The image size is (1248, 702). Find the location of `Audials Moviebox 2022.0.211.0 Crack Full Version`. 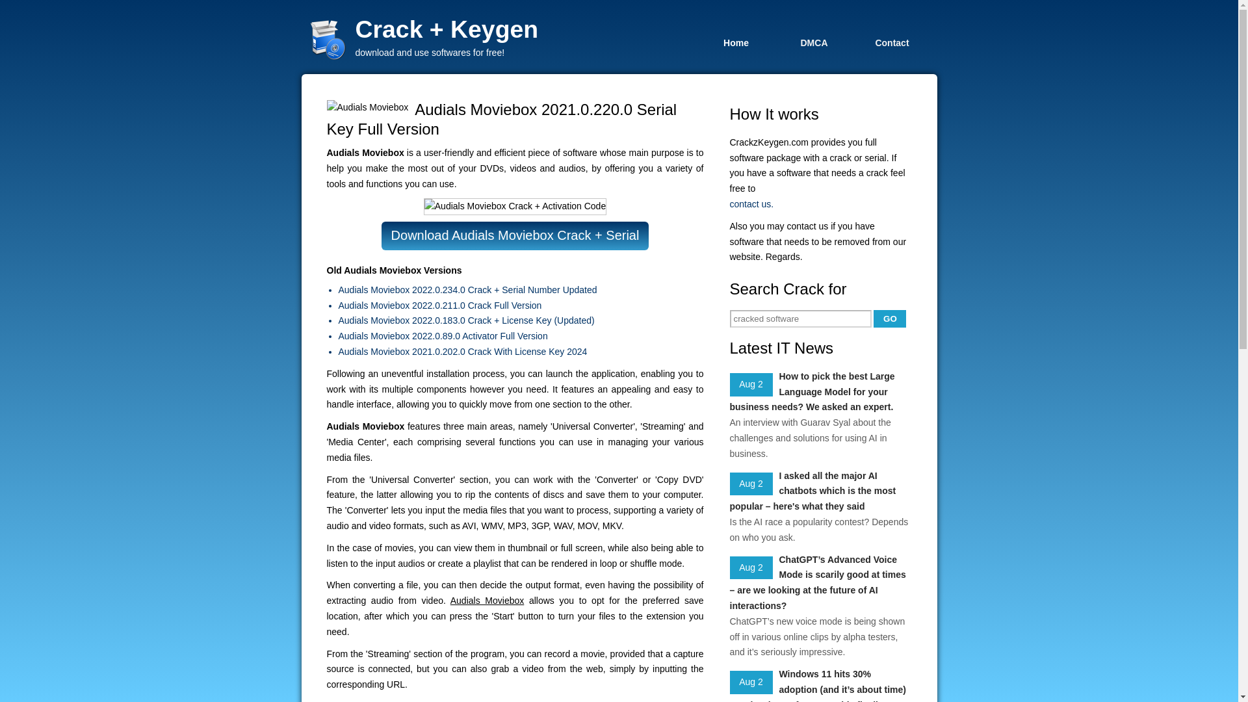

Audials Moviebox 2022.0.211.0 Crack Full Version is located at coordinates (521, 305).